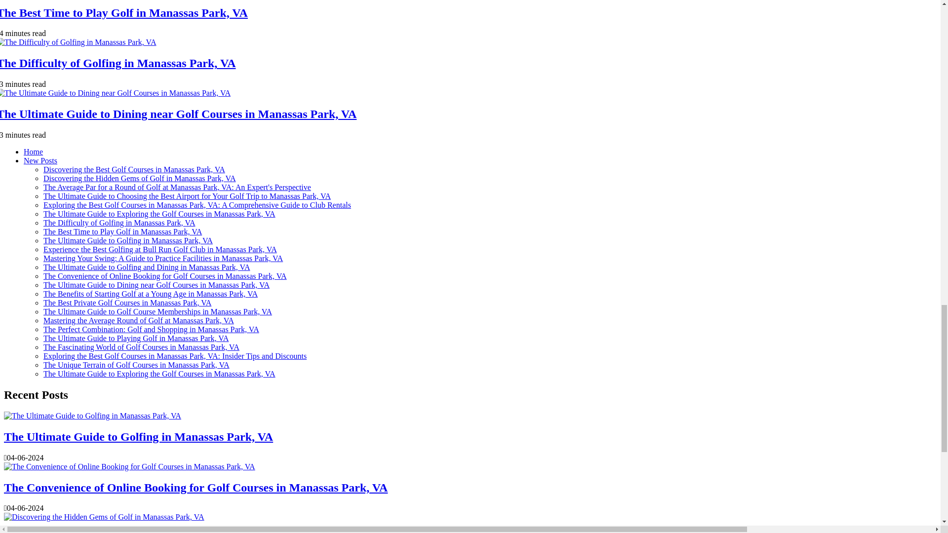 This screenshot has width=948, height=533. Describe the element at coordinates (140, 179) in the screenshot. I see `Discovering the Hidden Gems of Golf in Manassas Park, VA` at that location.